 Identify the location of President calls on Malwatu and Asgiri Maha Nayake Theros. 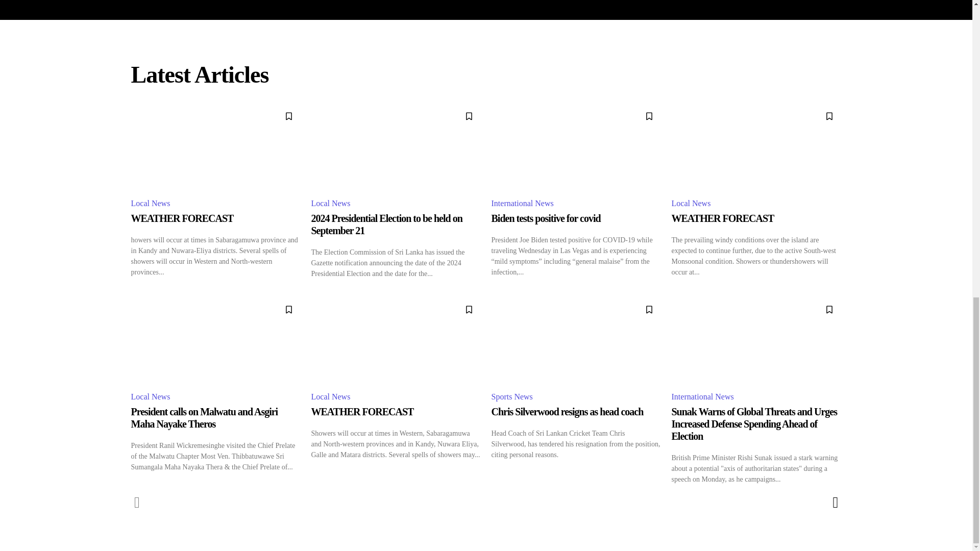
(215, 340).